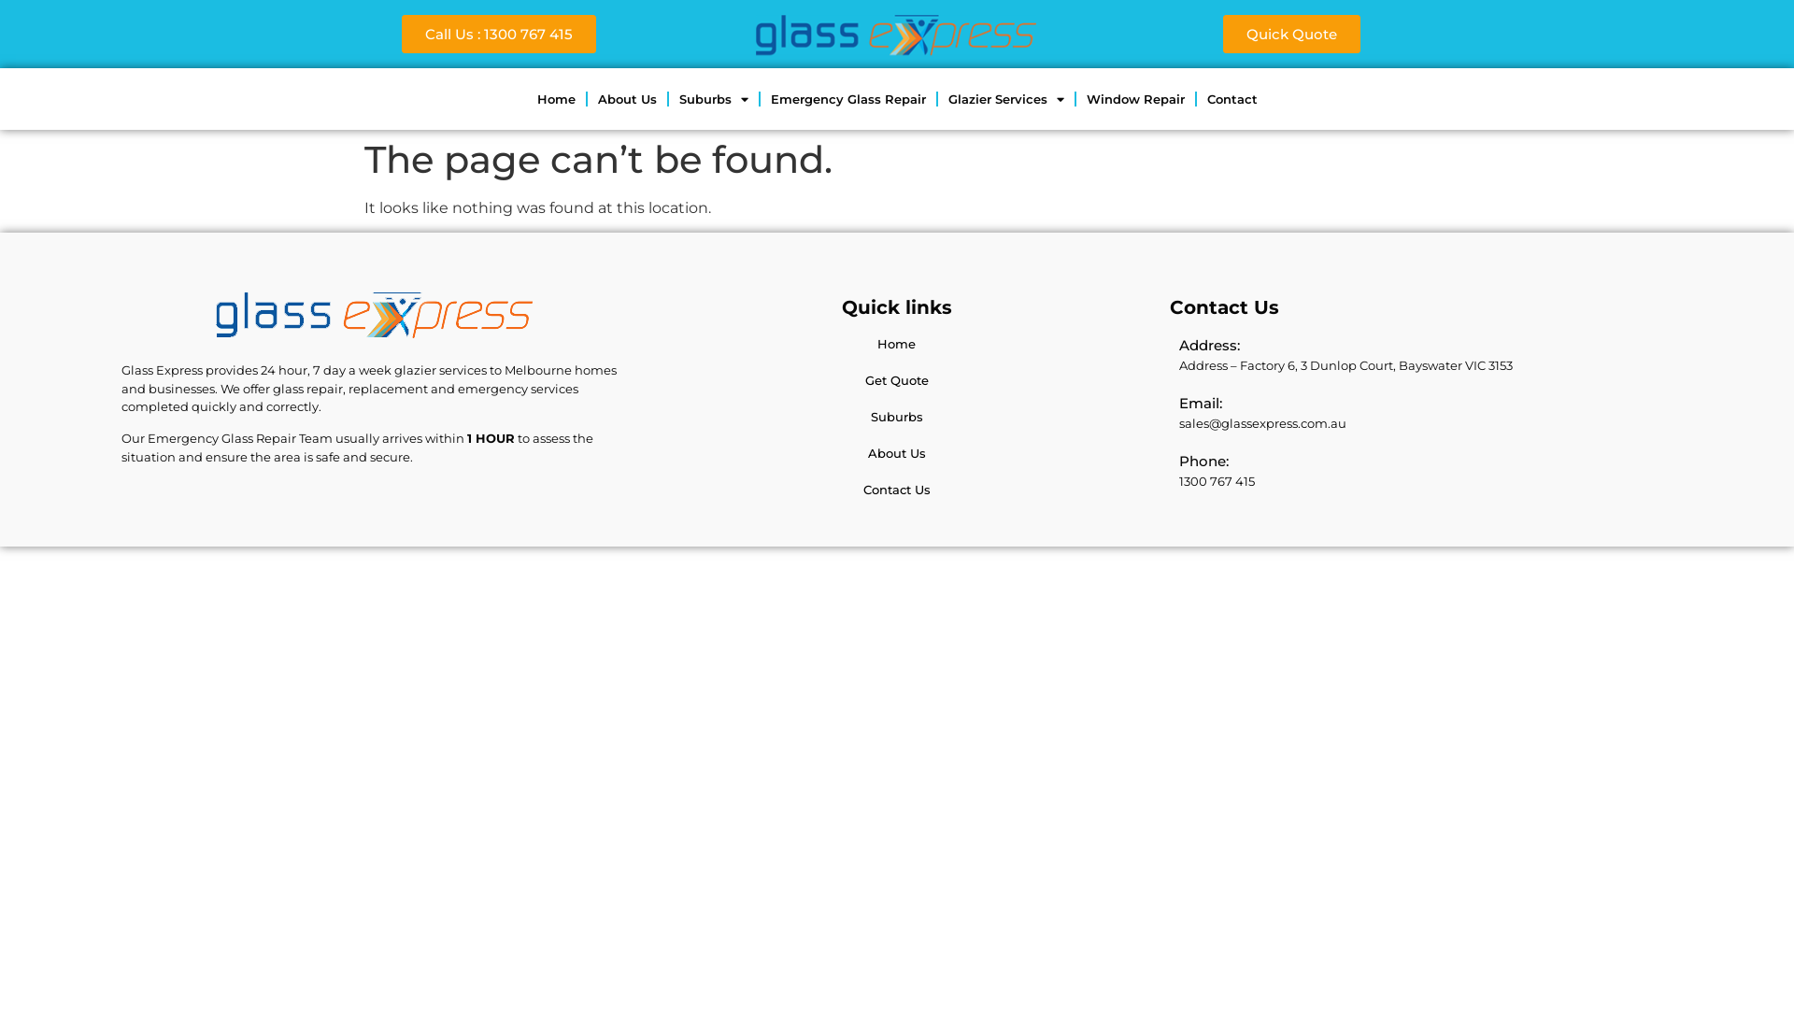 Image resolution: width=1794 pixels, height=1009 pixels. What do you see at coordinates (1217, 481) in the screenshot?
I see `1300 767 415` at bounding box center [1217, 481].